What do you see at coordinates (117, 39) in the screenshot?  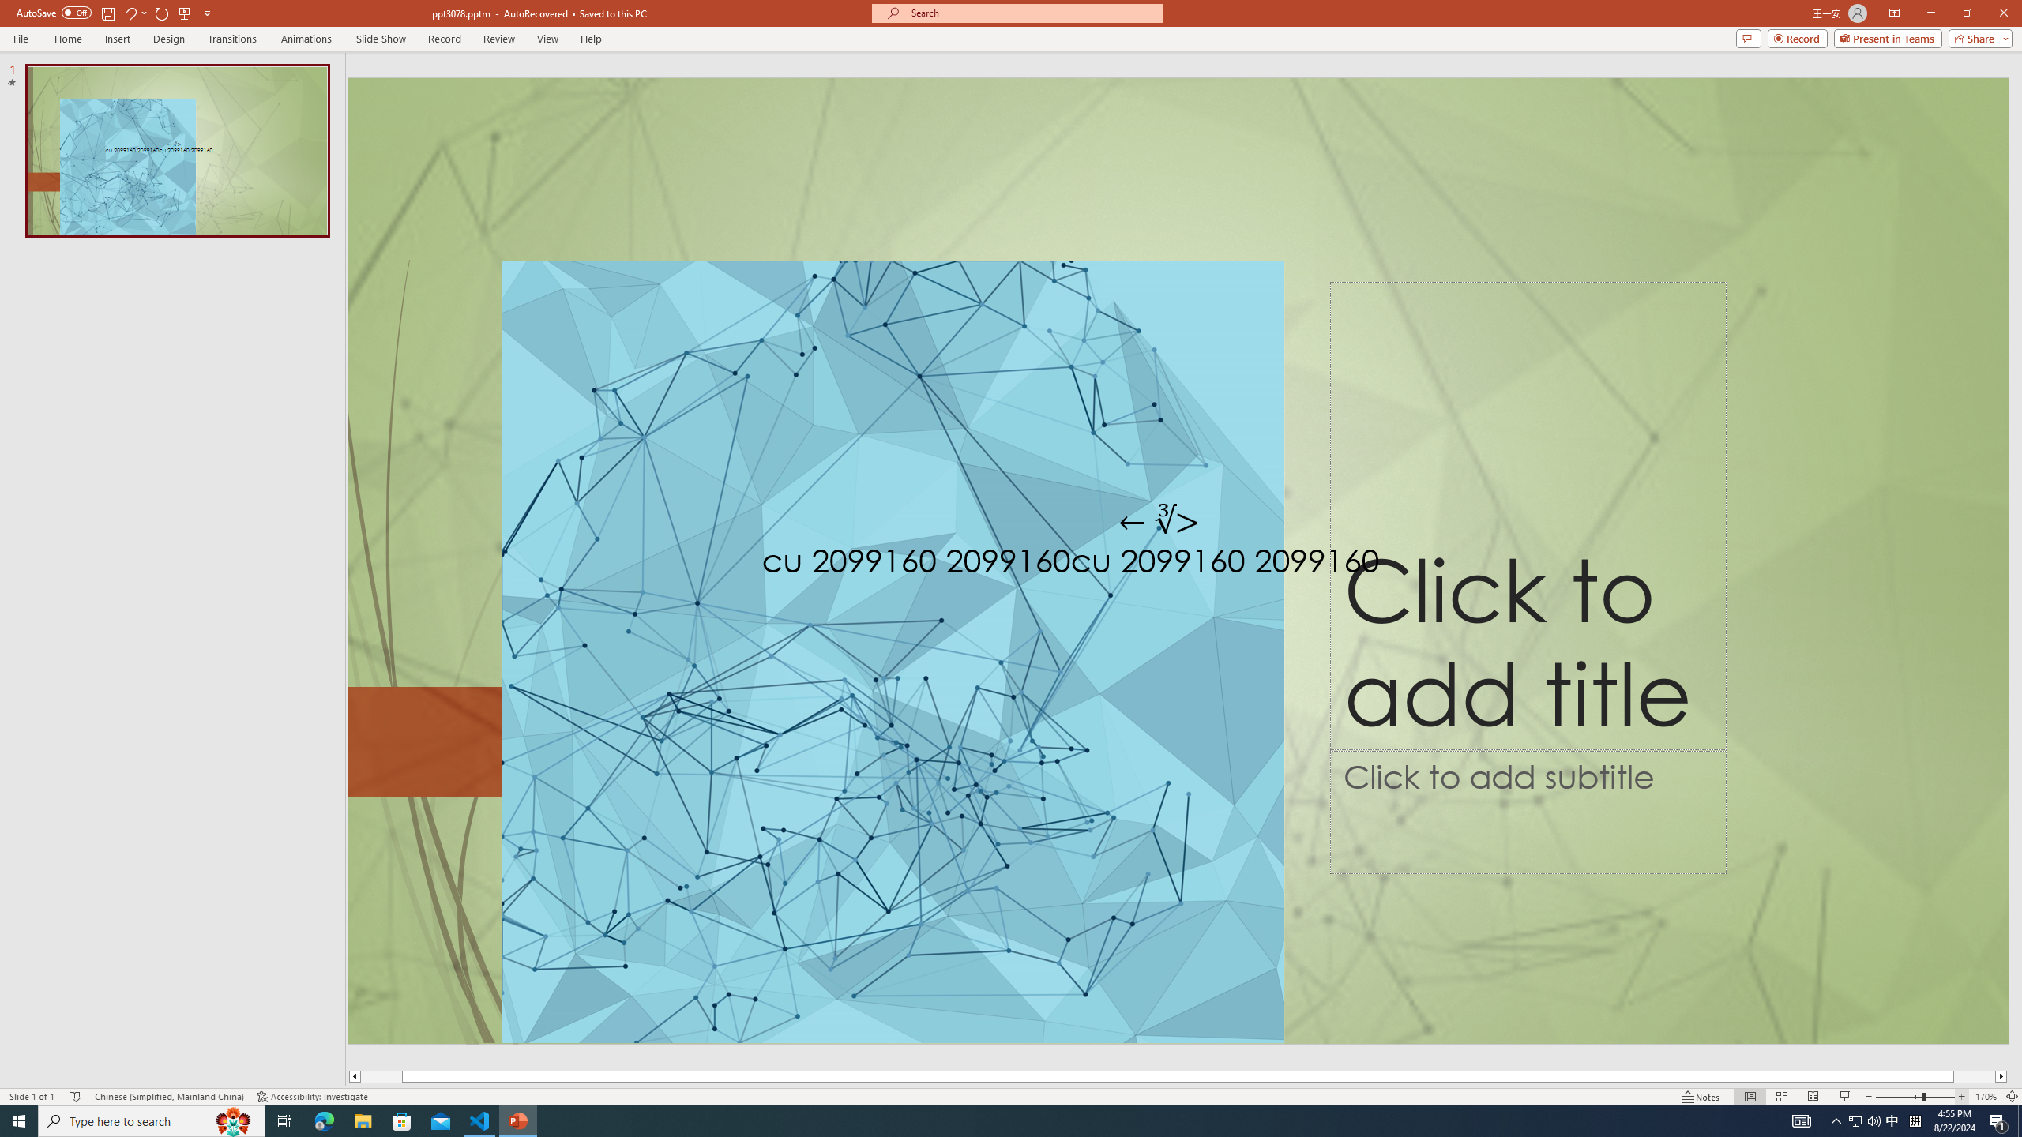 I see `Insert` at bounding box center [117, 39].